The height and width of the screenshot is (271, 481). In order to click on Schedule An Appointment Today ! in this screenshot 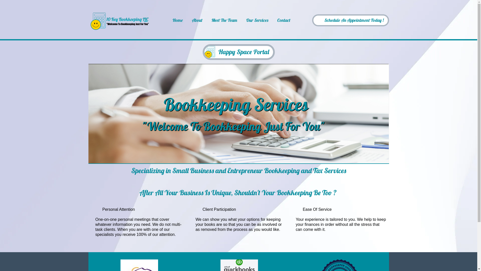, I will do `click(351, 21)`.